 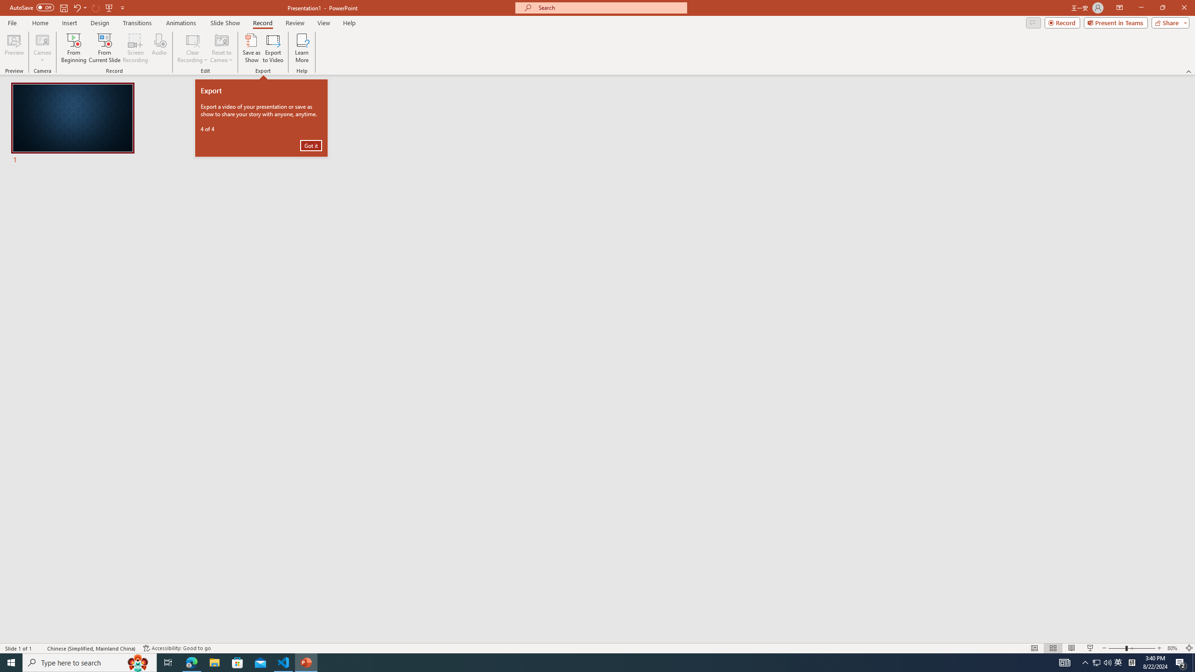 I want to click on Restore Down, so click(x=1162, y=8).